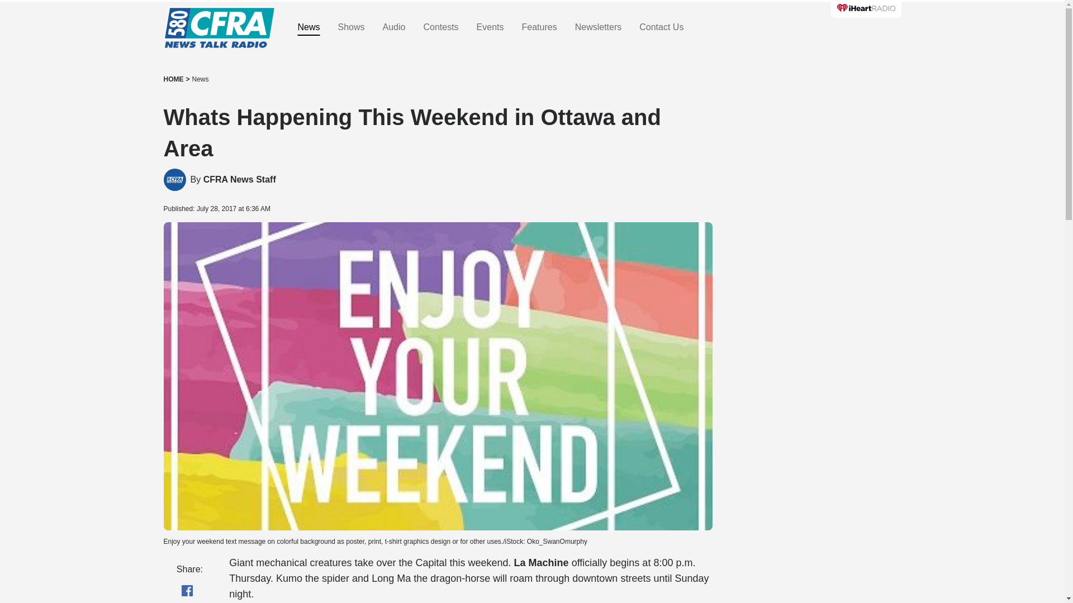 The height and width of the screenshot is (603, 1073). Describe the element at coordinates (440, 27) in the screenshot. I see `Contests` at that location.